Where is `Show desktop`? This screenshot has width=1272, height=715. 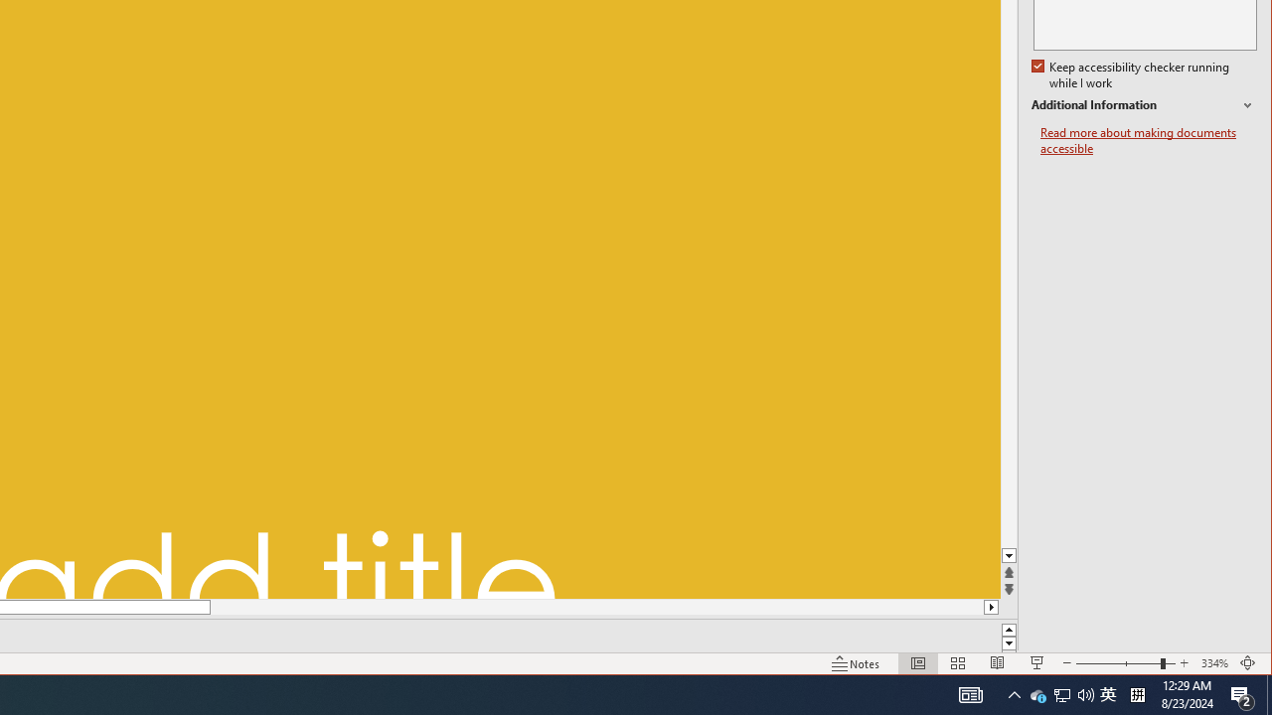
Show desktop is located at coordinates (1144, 105).